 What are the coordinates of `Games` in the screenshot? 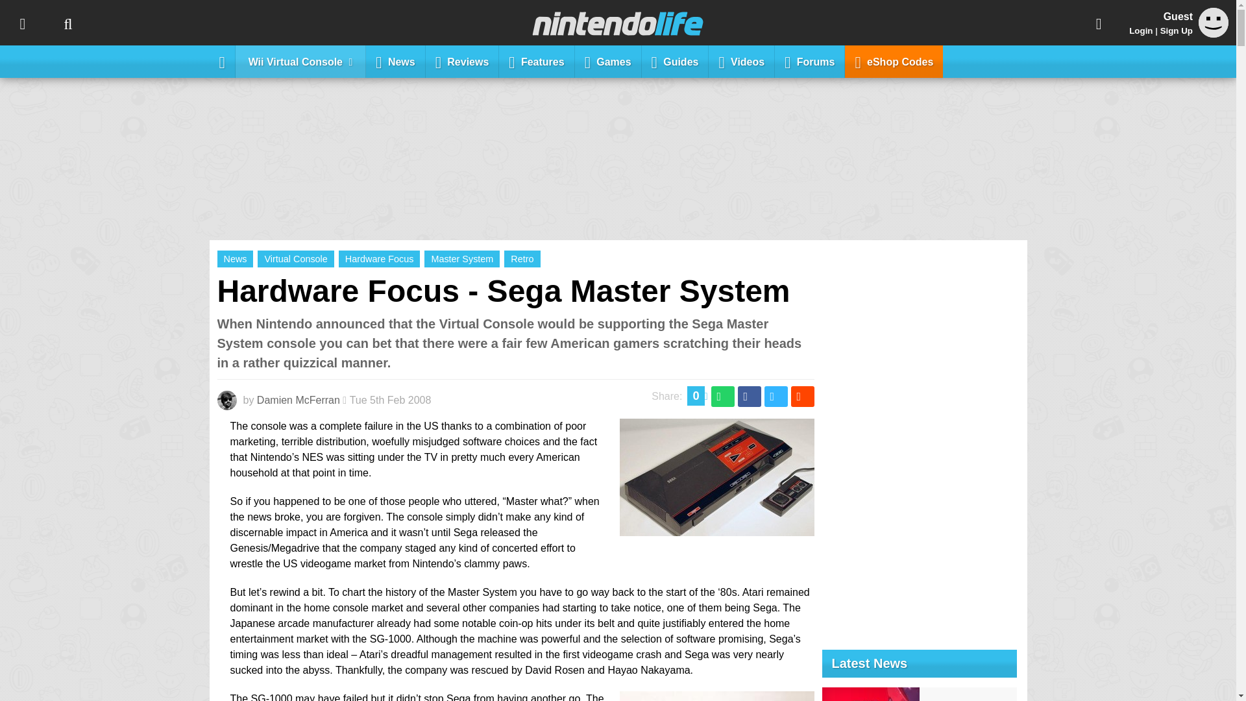 It's located at (607, 61).